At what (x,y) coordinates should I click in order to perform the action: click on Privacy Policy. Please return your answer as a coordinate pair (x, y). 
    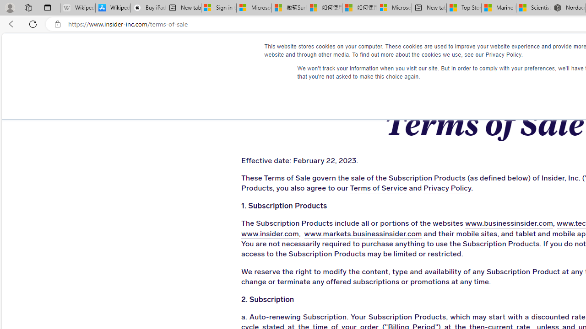
    Looking at the image, I should click on (448, 188).